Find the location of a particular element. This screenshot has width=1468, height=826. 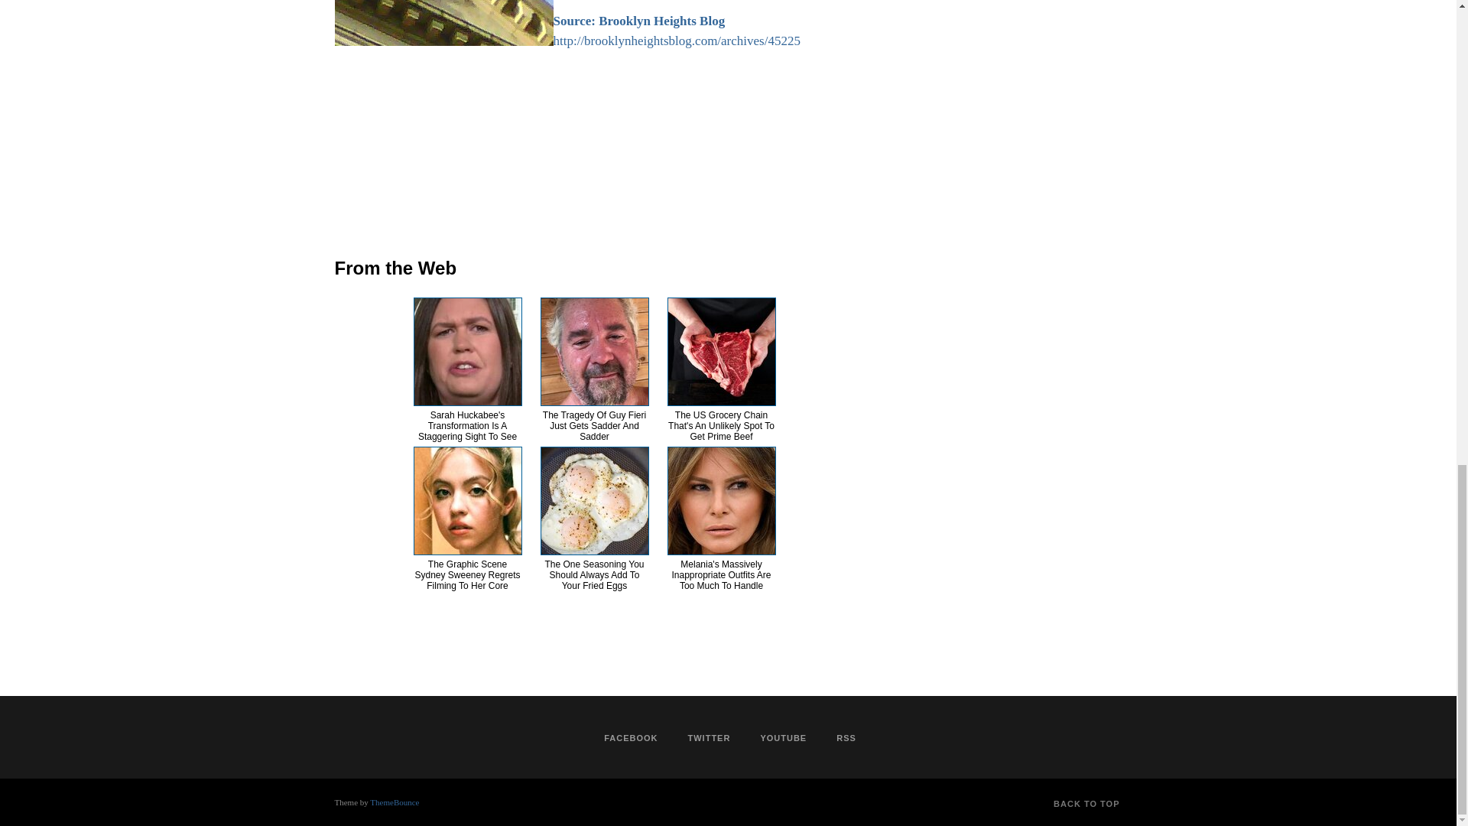

The Graphic Scene Sydney Sweeney Regrets Filming To Her Core is located at coordinates (466, 575).